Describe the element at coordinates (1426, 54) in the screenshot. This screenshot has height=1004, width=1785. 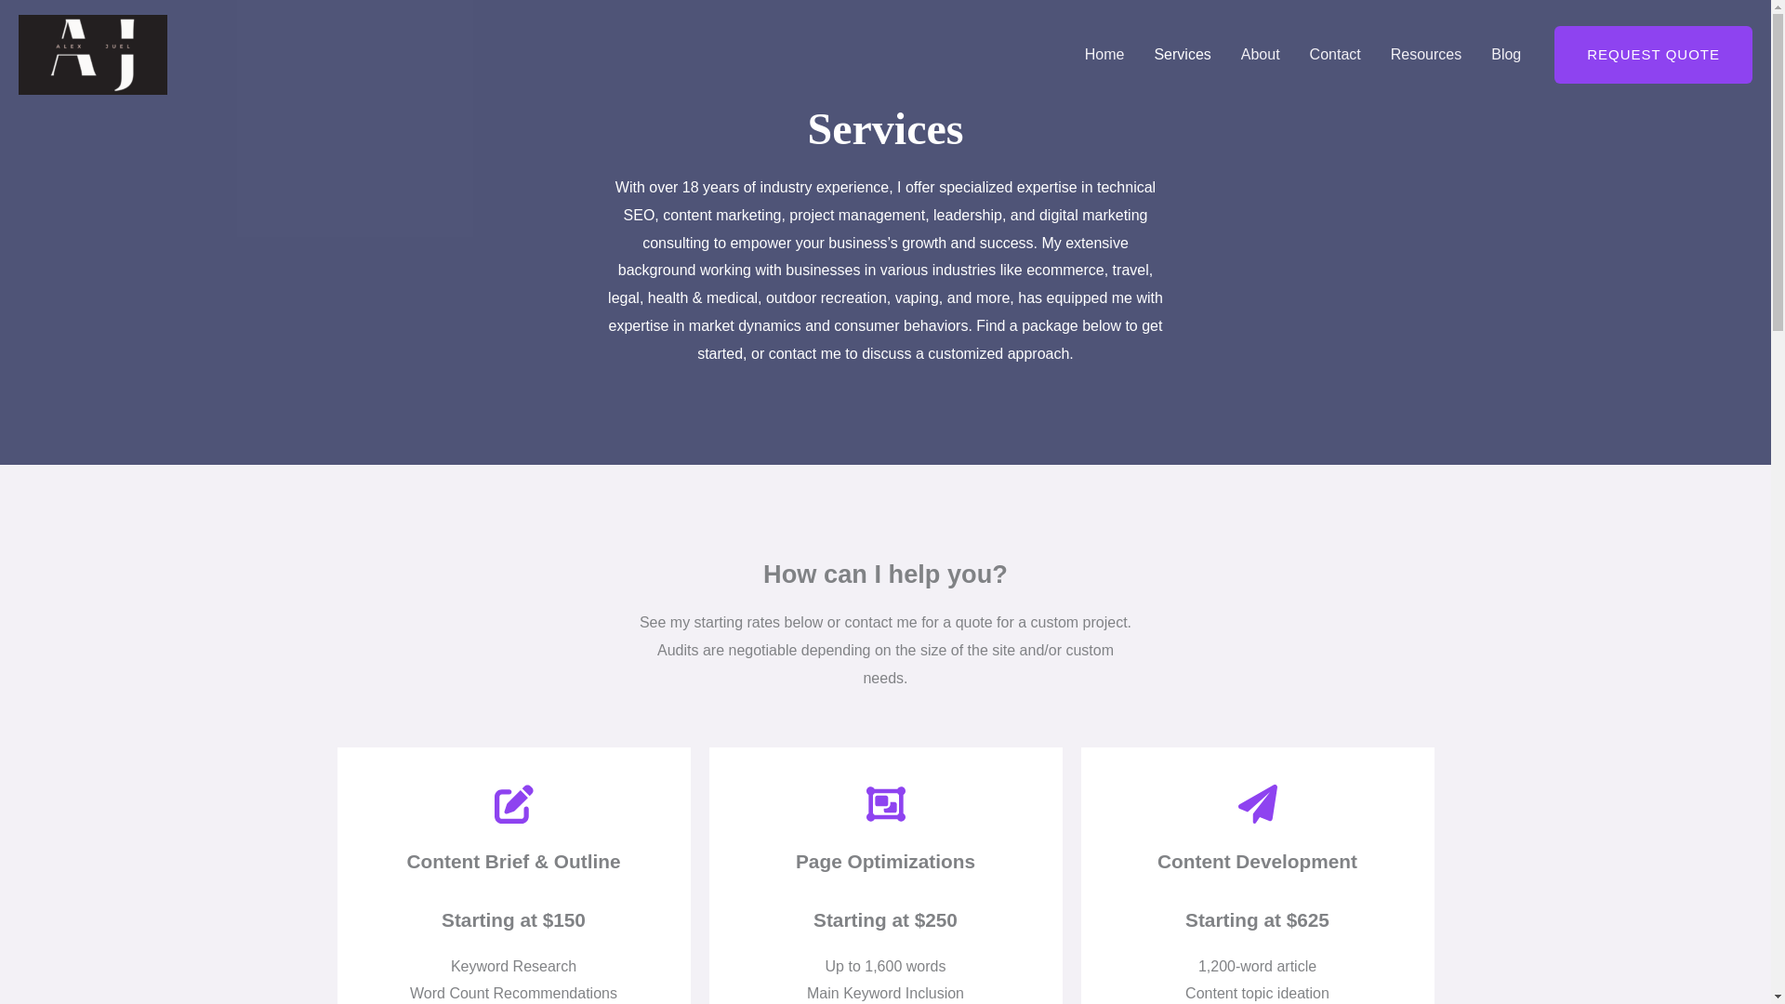
I see `Resources` at that location.